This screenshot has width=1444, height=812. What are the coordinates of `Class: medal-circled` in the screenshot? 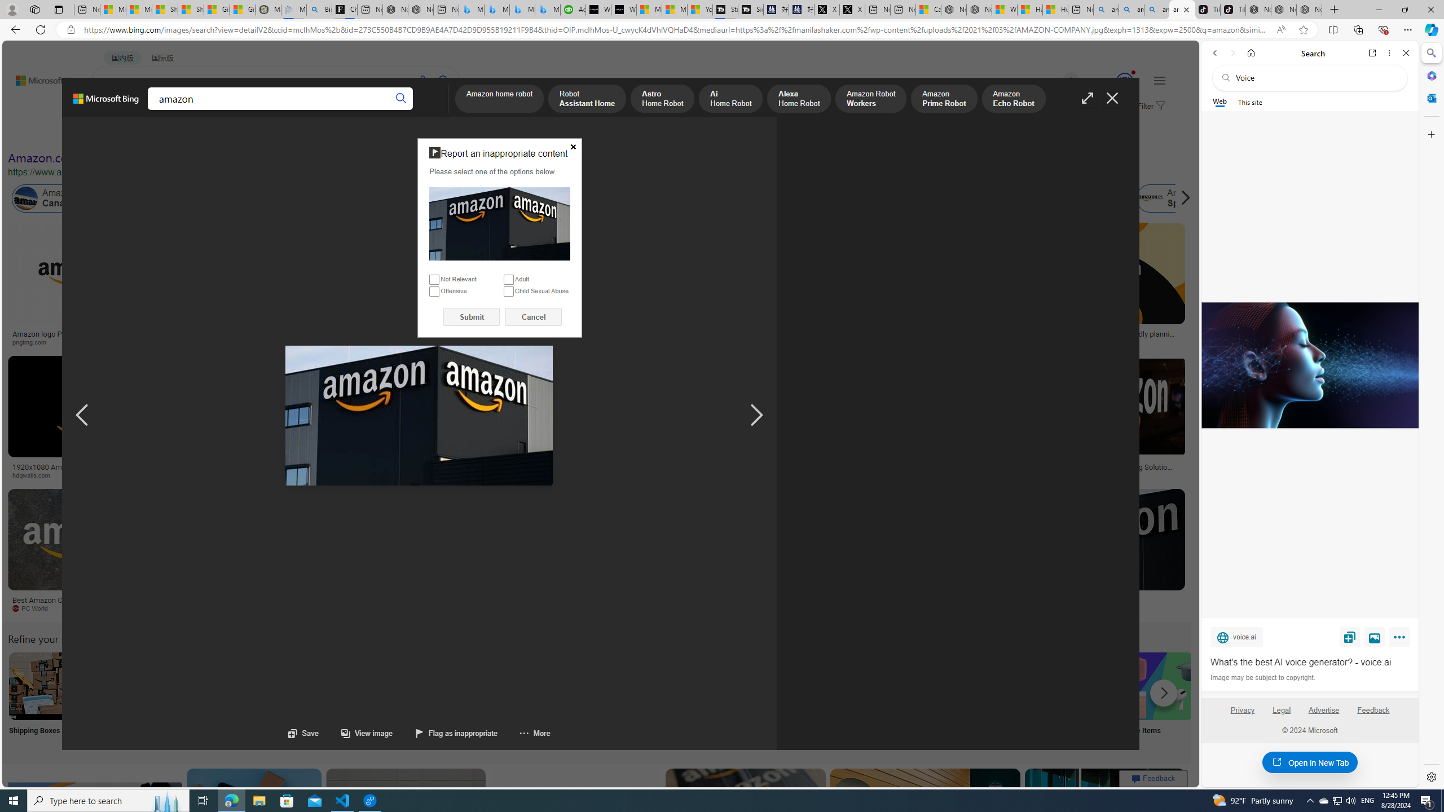 It's located at (1125, 81).